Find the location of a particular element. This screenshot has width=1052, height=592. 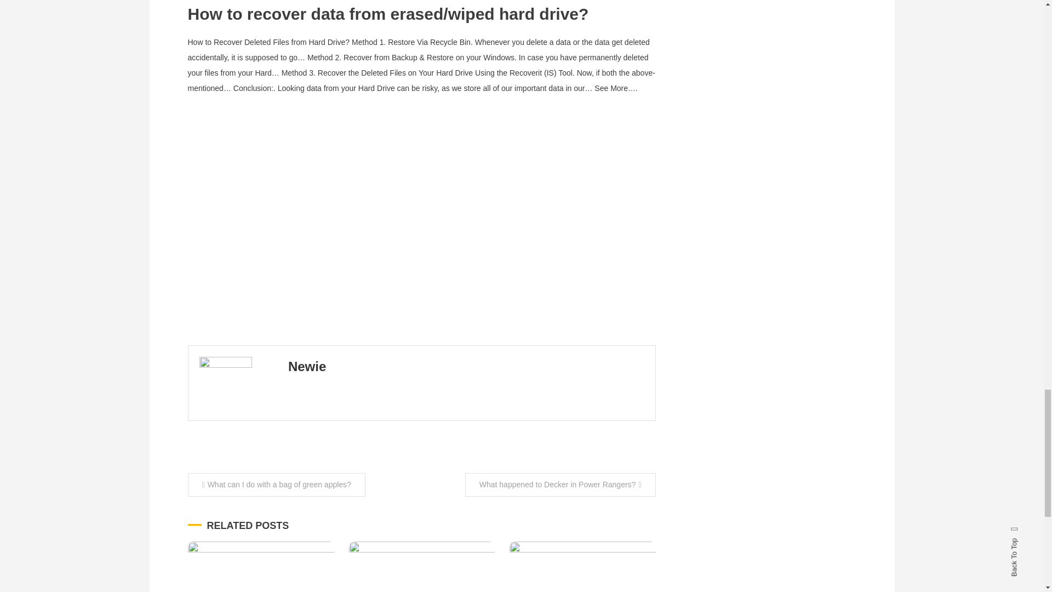

Posts by Newie is located at coordinates (307, 366).